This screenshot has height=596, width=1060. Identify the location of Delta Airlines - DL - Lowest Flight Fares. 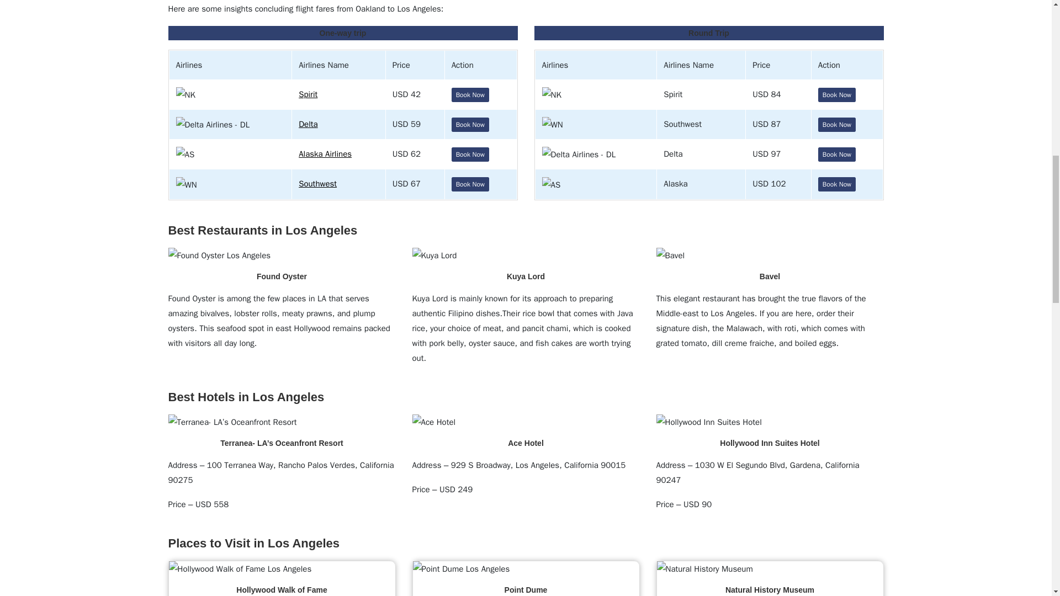
(212, 124).